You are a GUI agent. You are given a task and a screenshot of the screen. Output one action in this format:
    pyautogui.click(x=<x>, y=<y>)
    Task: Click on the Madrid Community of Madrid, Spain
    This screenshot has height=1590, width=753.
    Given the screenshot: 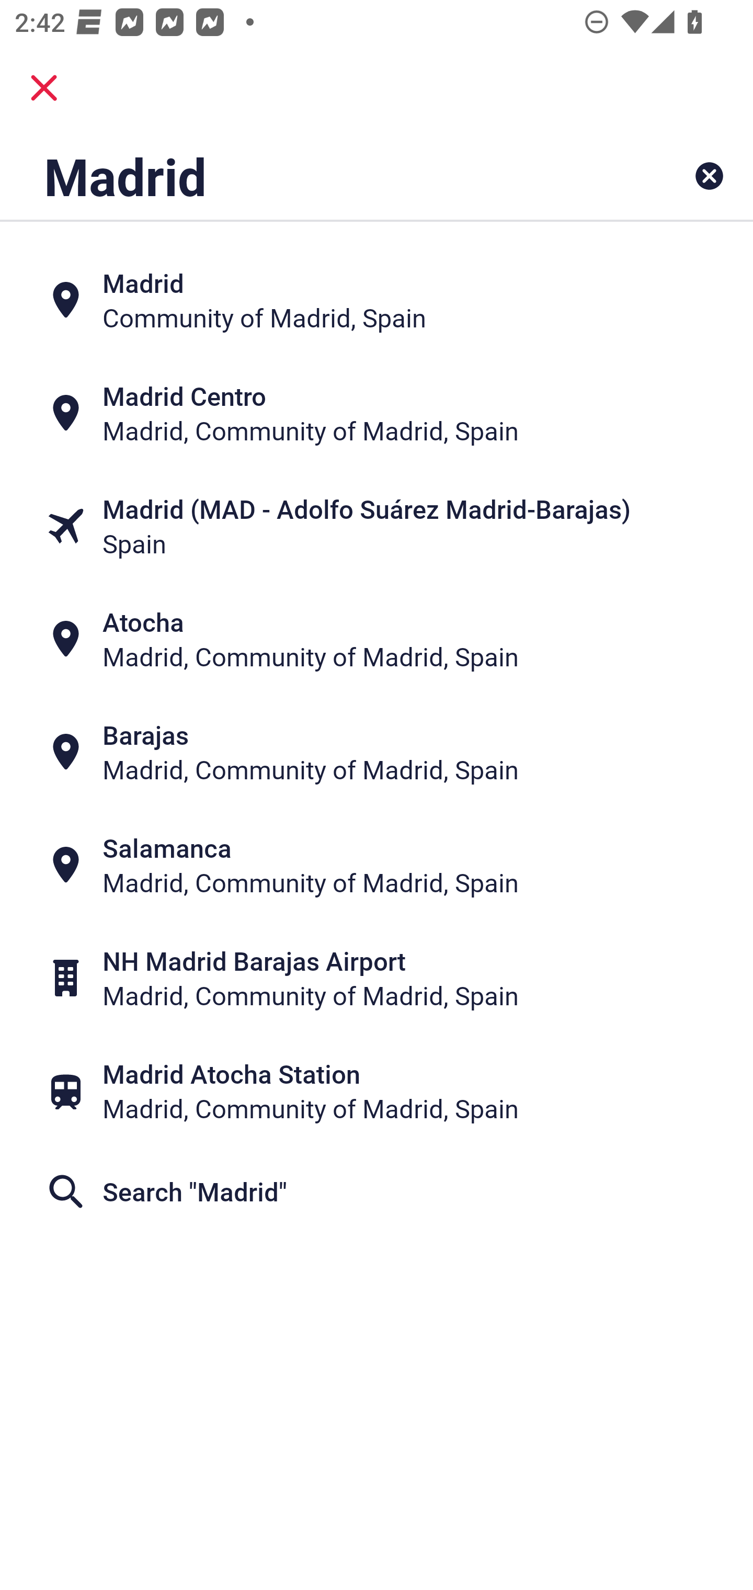 What is the action you would take?
    pyautogui.click(x=376, y=299)
    